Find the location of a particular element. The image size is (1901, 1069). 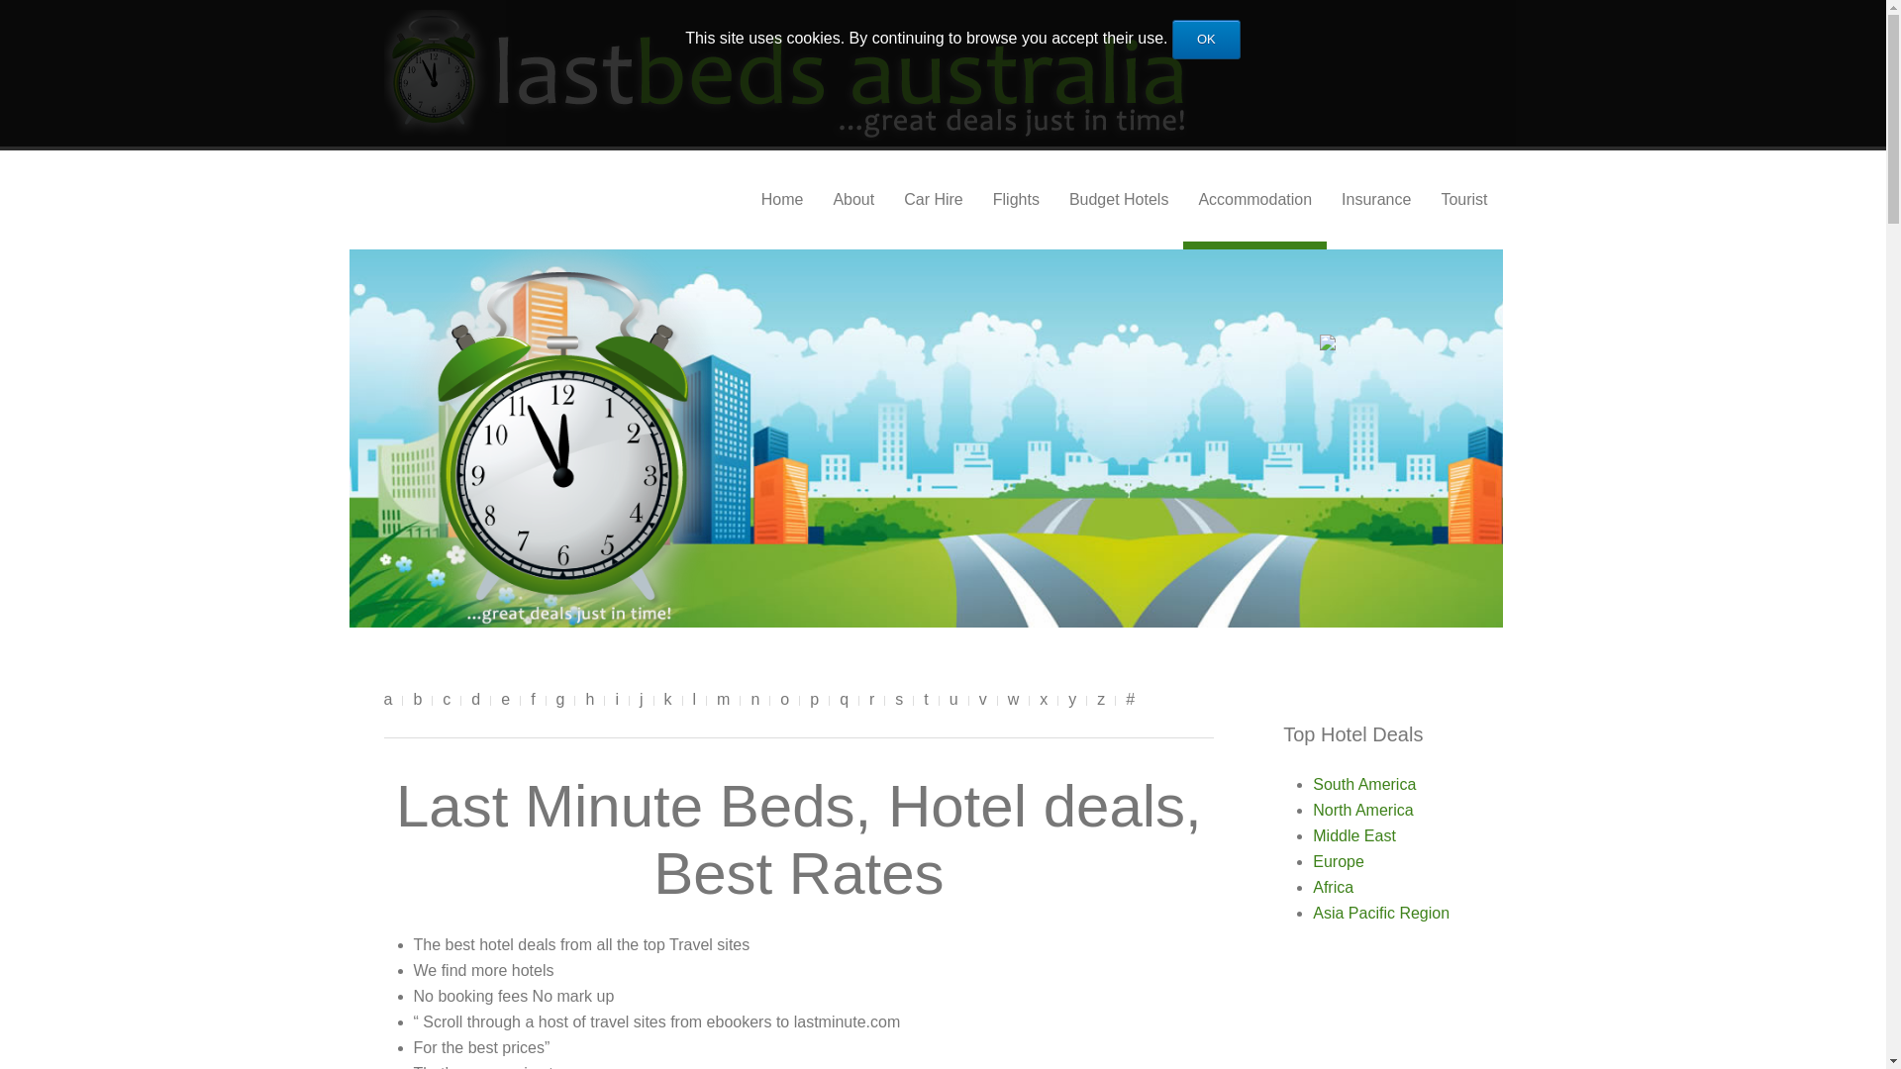

c is located at coordinates (447, 700).